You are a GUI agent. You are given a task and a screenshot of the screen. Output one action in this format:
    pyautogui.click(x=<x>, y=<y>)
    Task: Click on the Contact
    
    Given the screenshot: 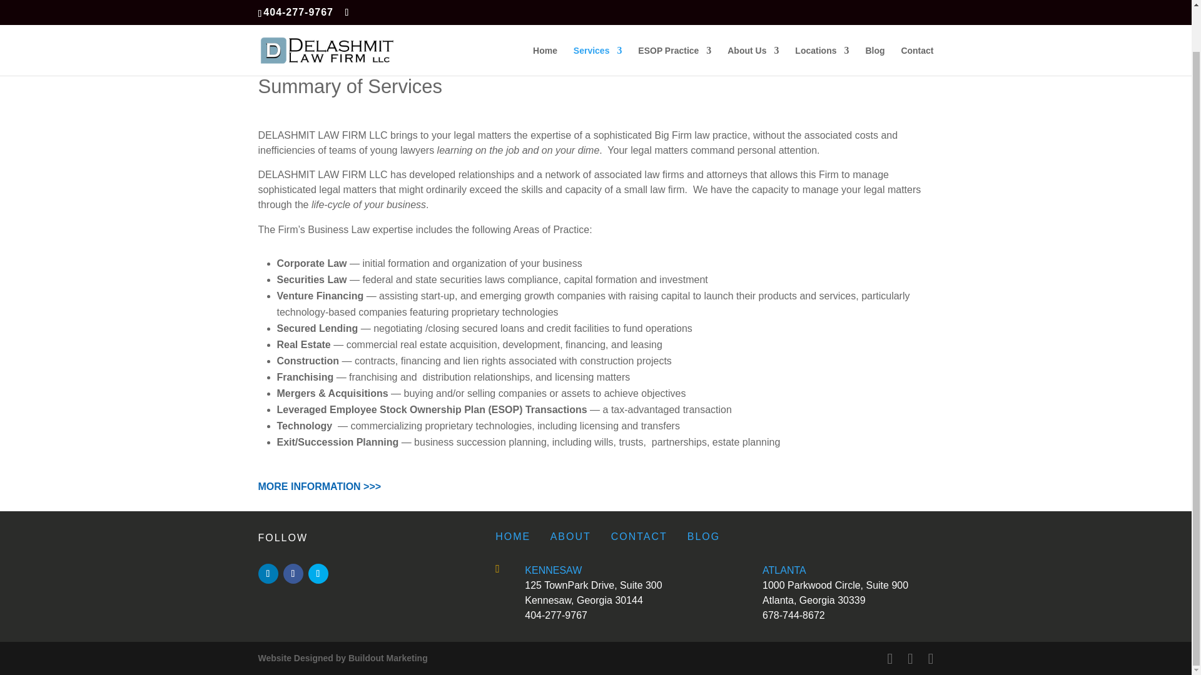 What is the action you would take?
    pyautogui.click(x=917, y=14)
    